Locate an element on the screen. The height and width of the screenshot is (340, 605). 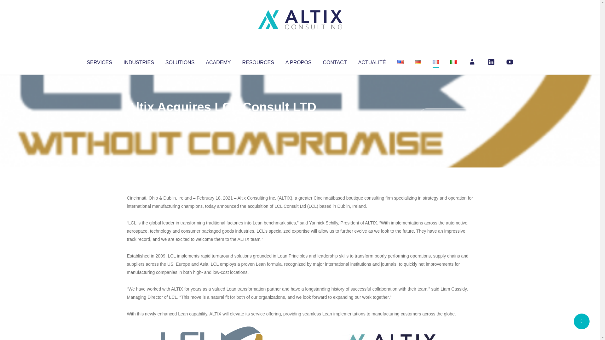
INDUSTRIES is located at coordinates (139, 61).